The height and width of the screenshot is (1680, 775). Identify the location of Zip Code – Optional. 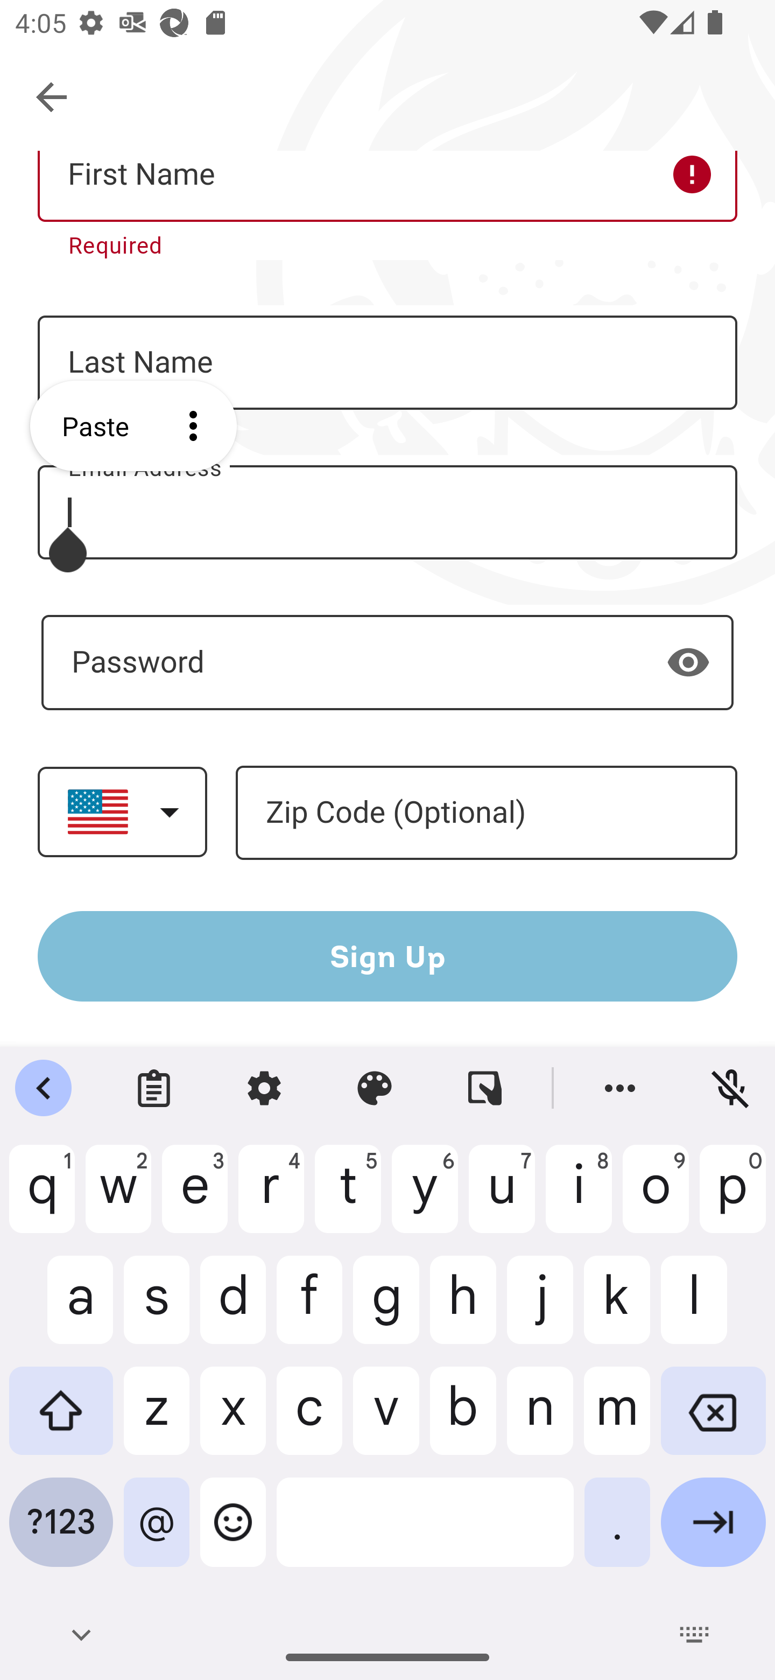
(486, 813).